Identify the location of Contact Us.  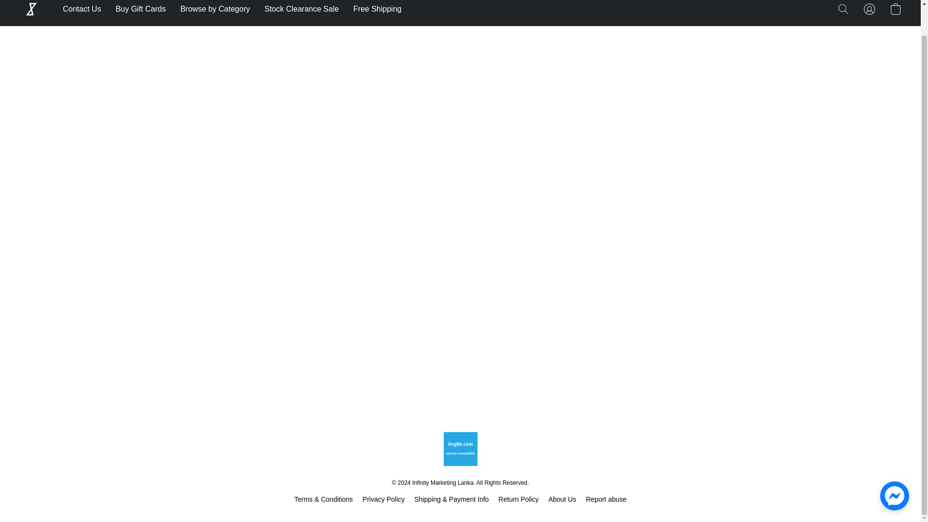
(86, 9).